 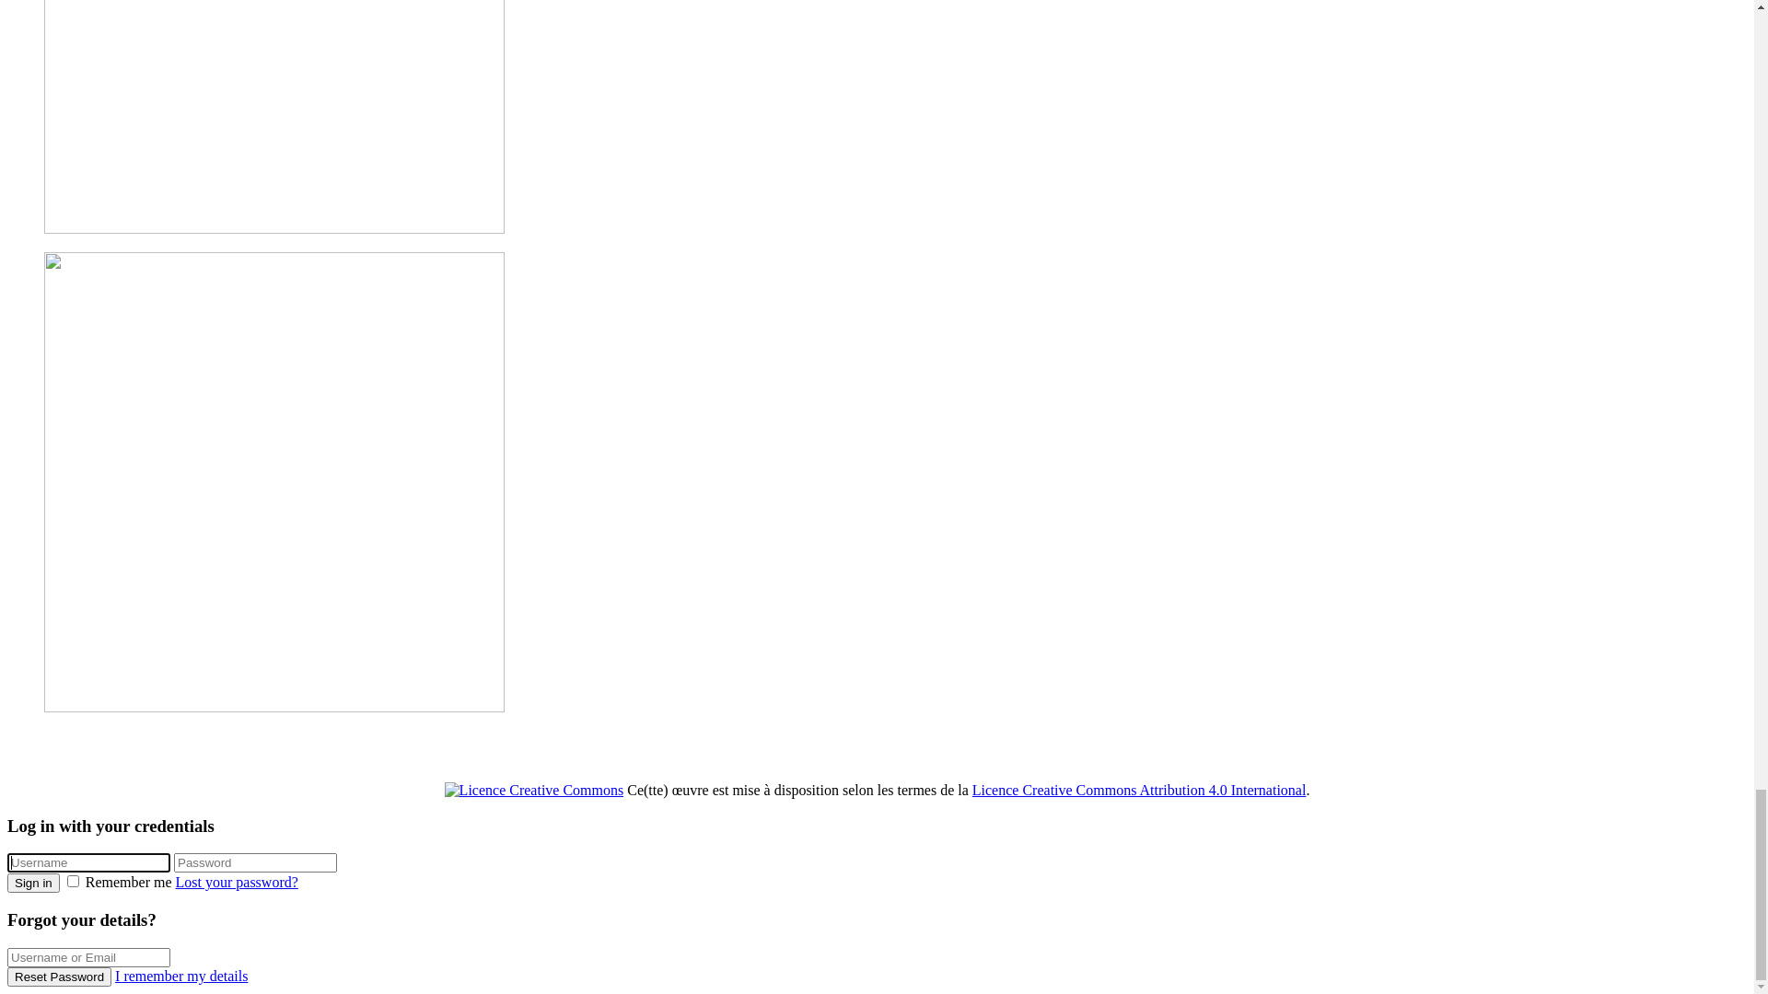 I want to click on LAB14, so click(x=66, y=134).